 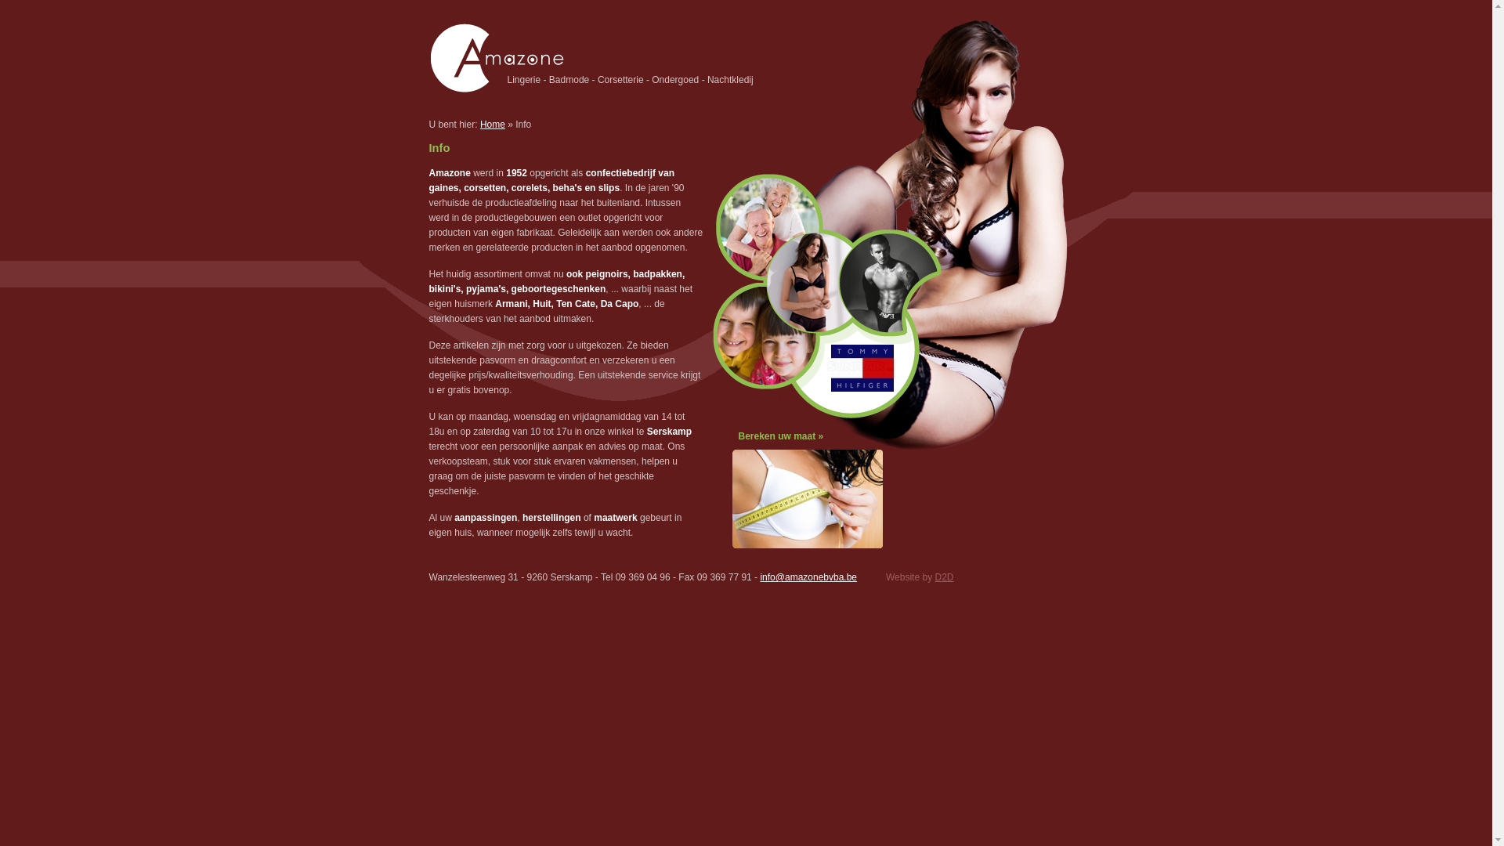 I want to click on Bereken uw maat met deze handige calculator, so click(x=807, y=545).